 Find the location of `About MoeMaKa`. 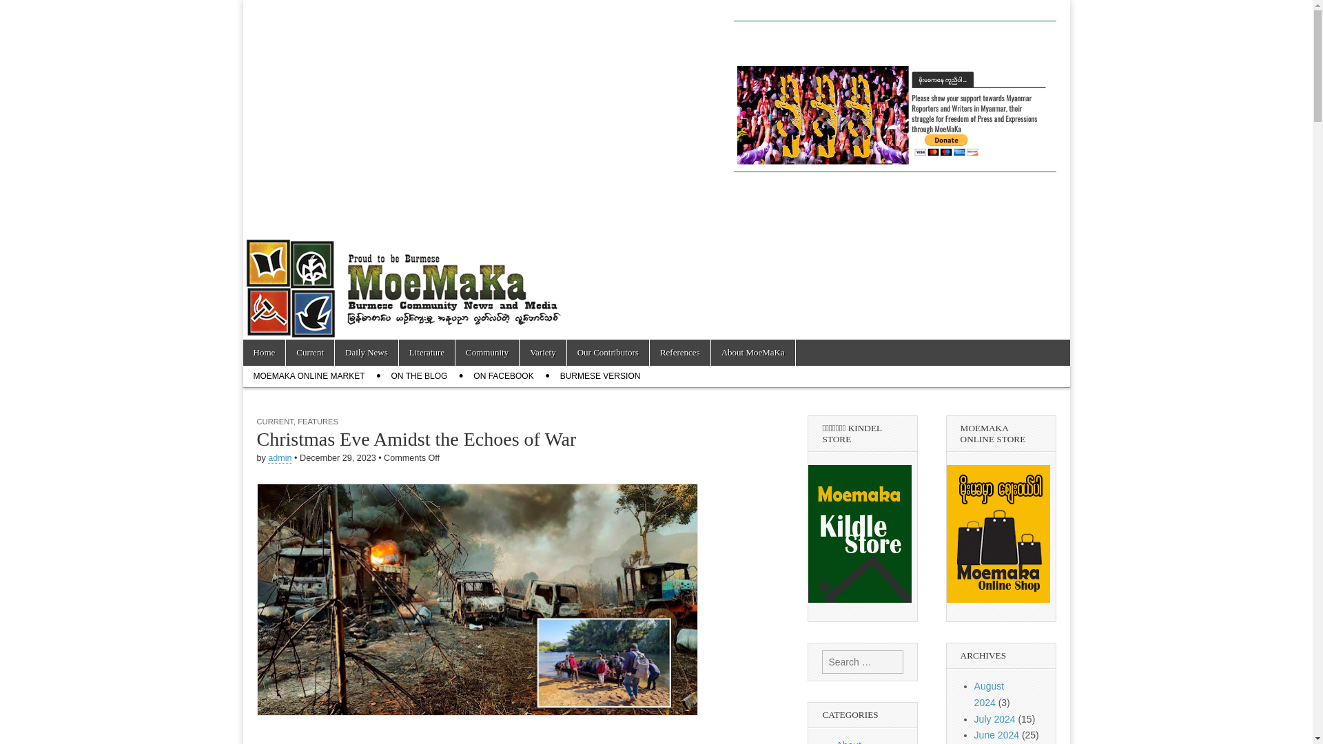

About MoeMaKa is located at coordinates (857, 741).